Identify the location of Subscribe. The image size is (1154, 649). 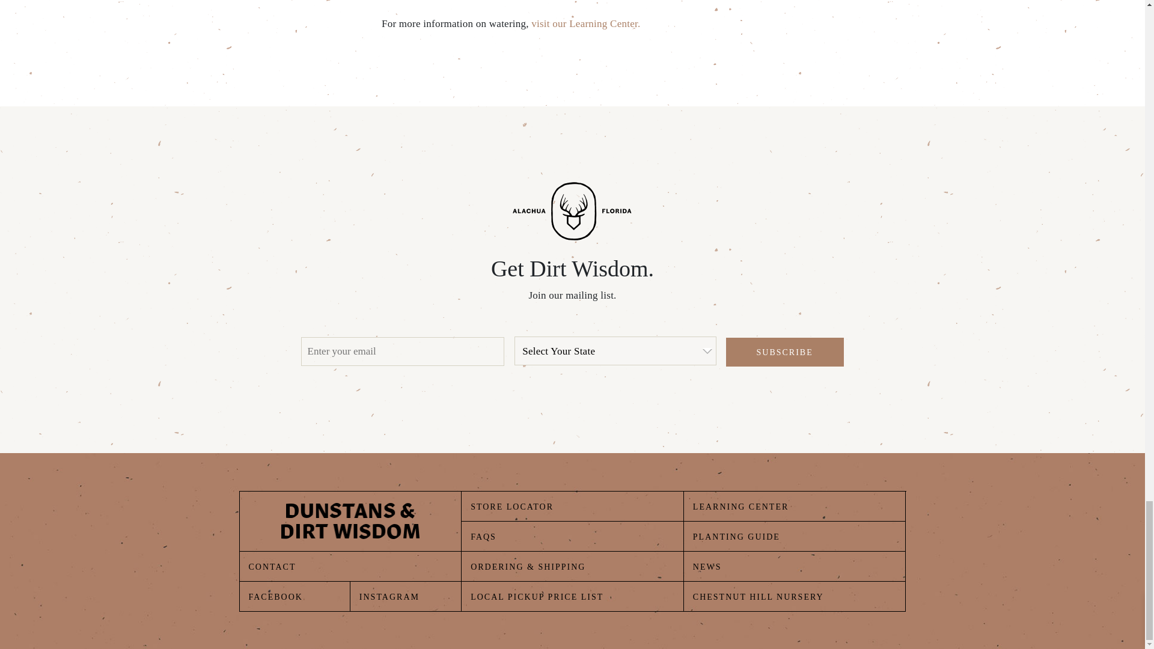
(784, 352).